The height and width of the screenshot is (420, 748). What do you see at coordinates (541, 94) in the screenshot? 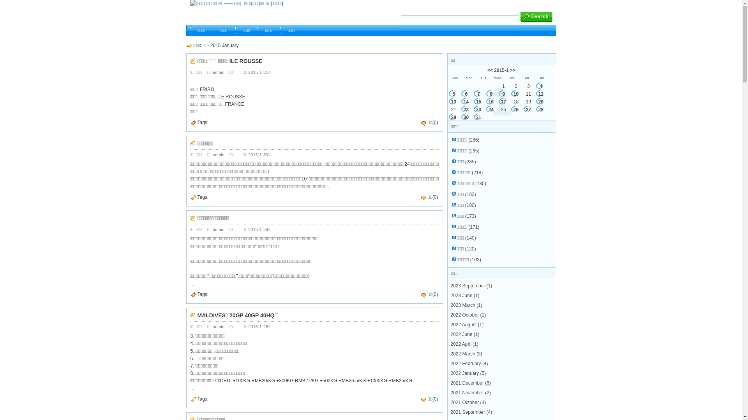
I see `12` at bounding box center [541, 94].